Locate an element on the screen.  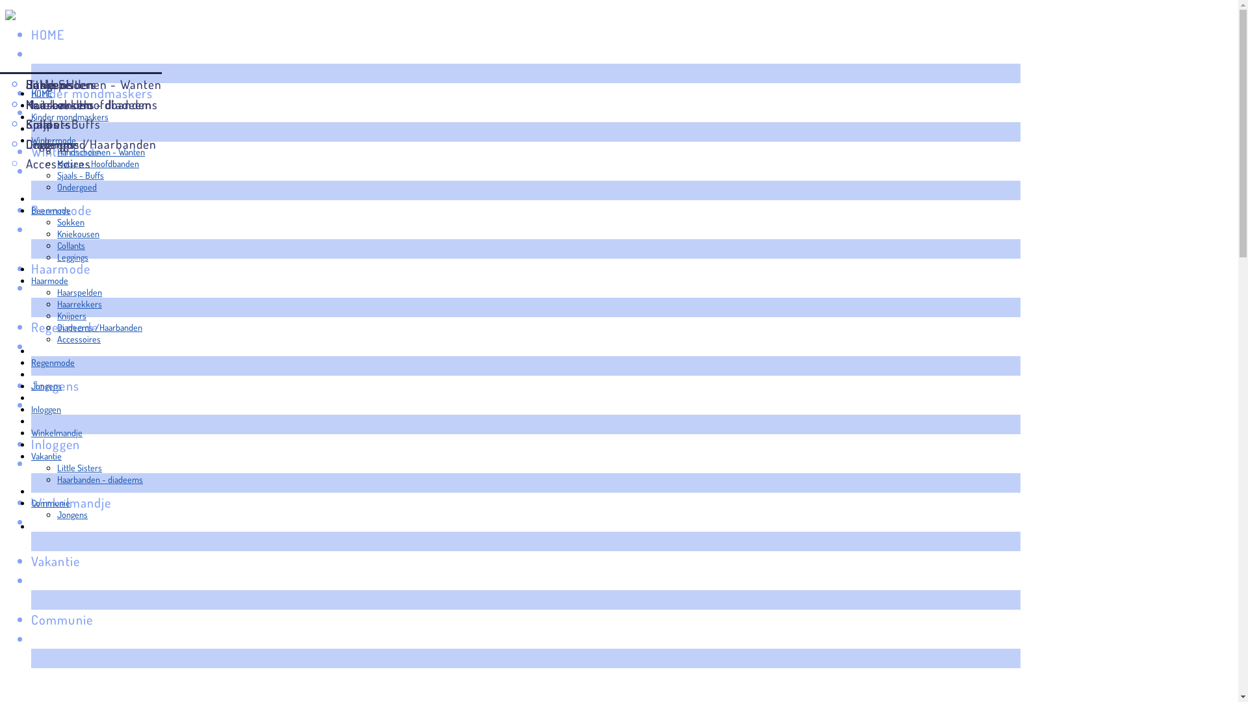
  is located at coordinates (35, 351).